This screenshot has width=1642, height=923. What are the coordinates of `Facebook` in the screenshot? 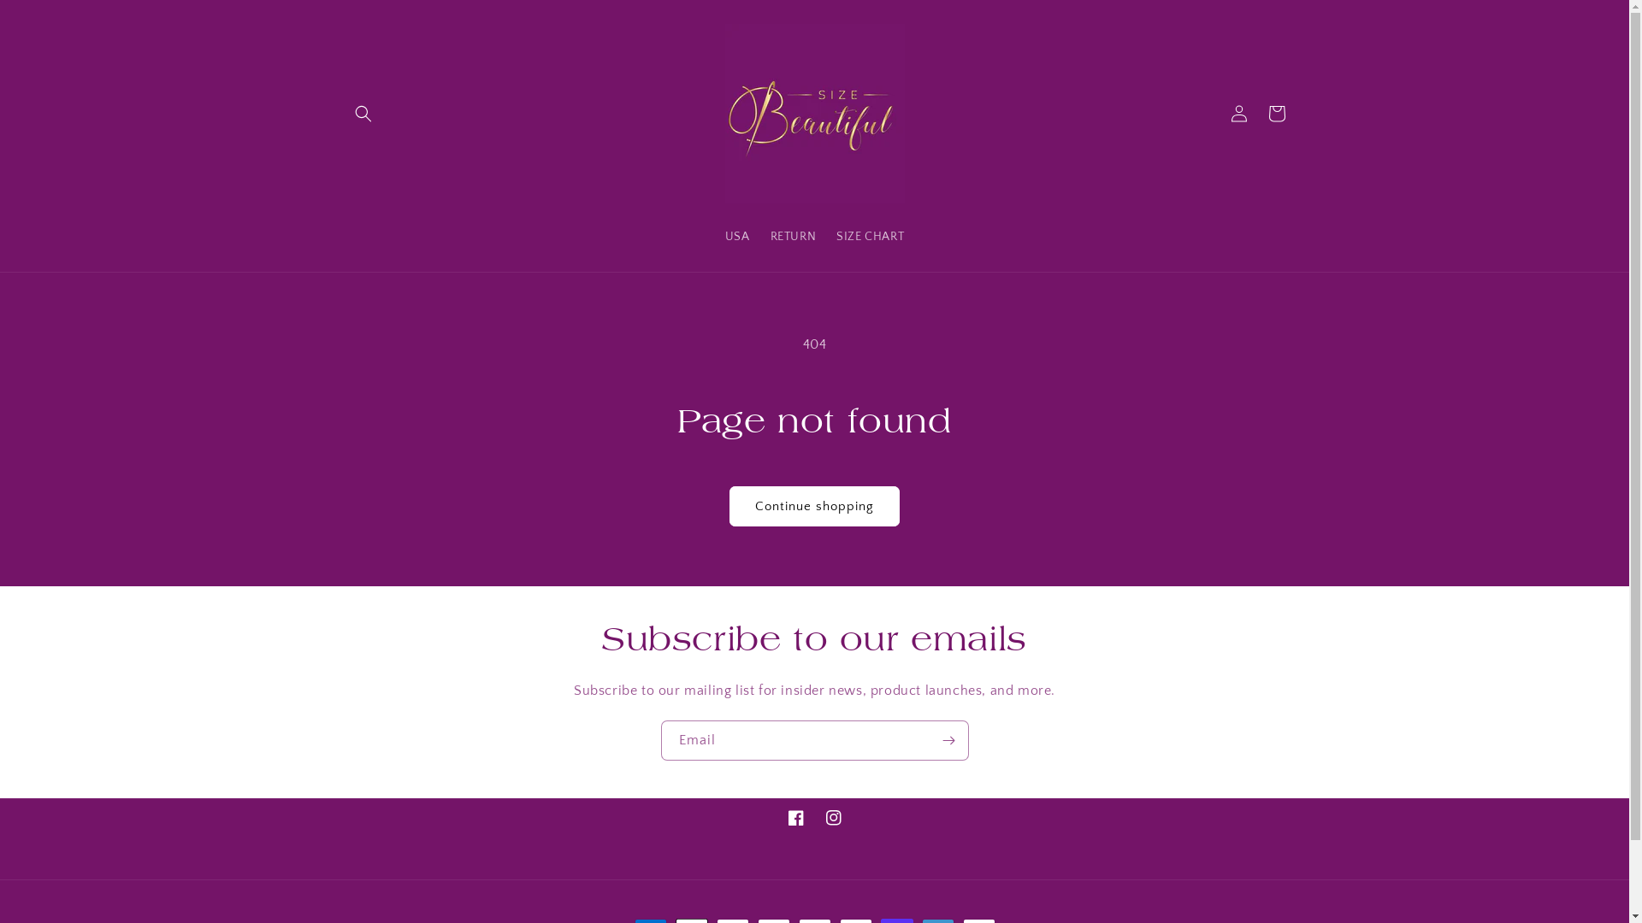 It's located at (795, 818).